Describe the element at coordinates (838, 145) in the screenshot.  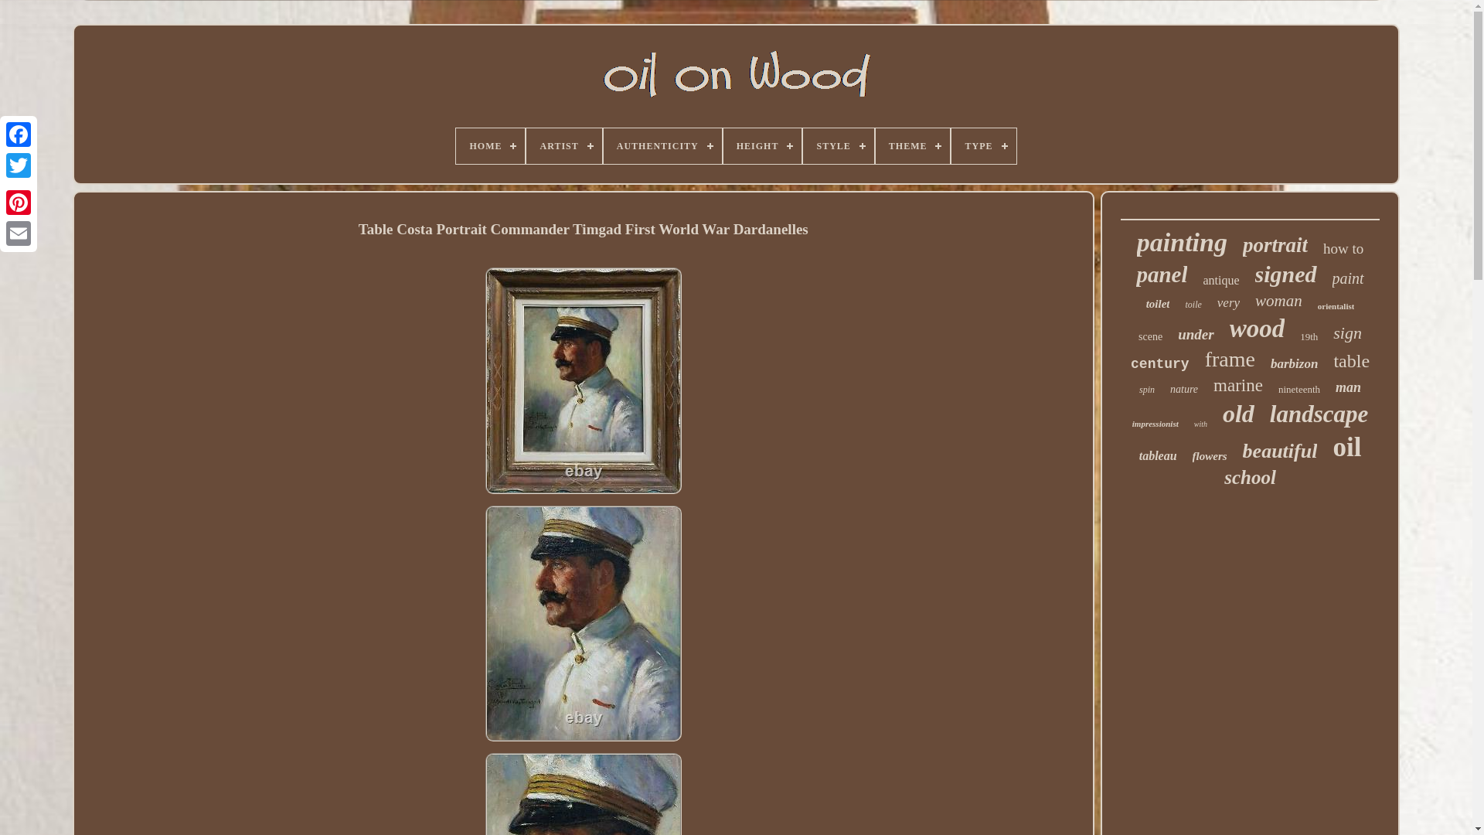
I see `STYLE` at that location.